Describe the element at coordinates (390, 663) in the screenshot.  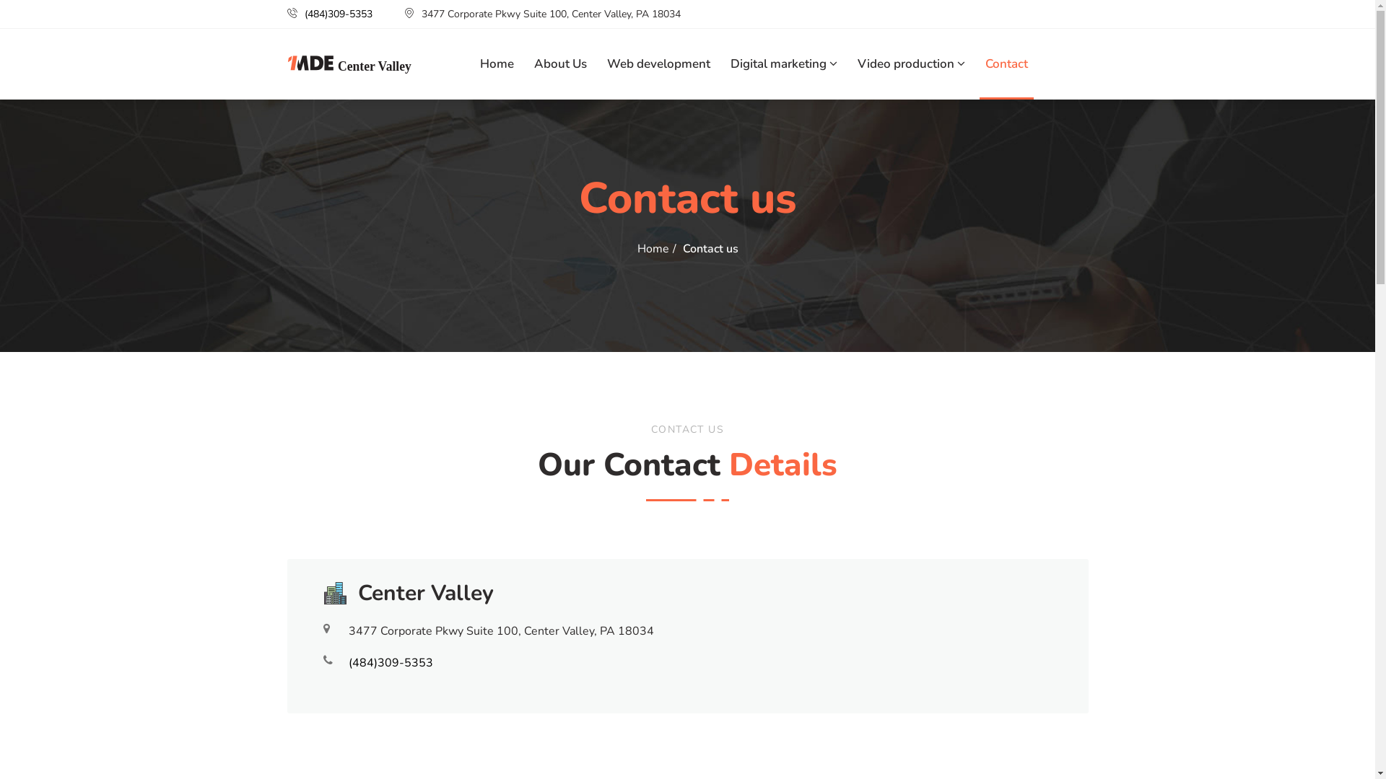
I see `(484)309-5353` at that location.